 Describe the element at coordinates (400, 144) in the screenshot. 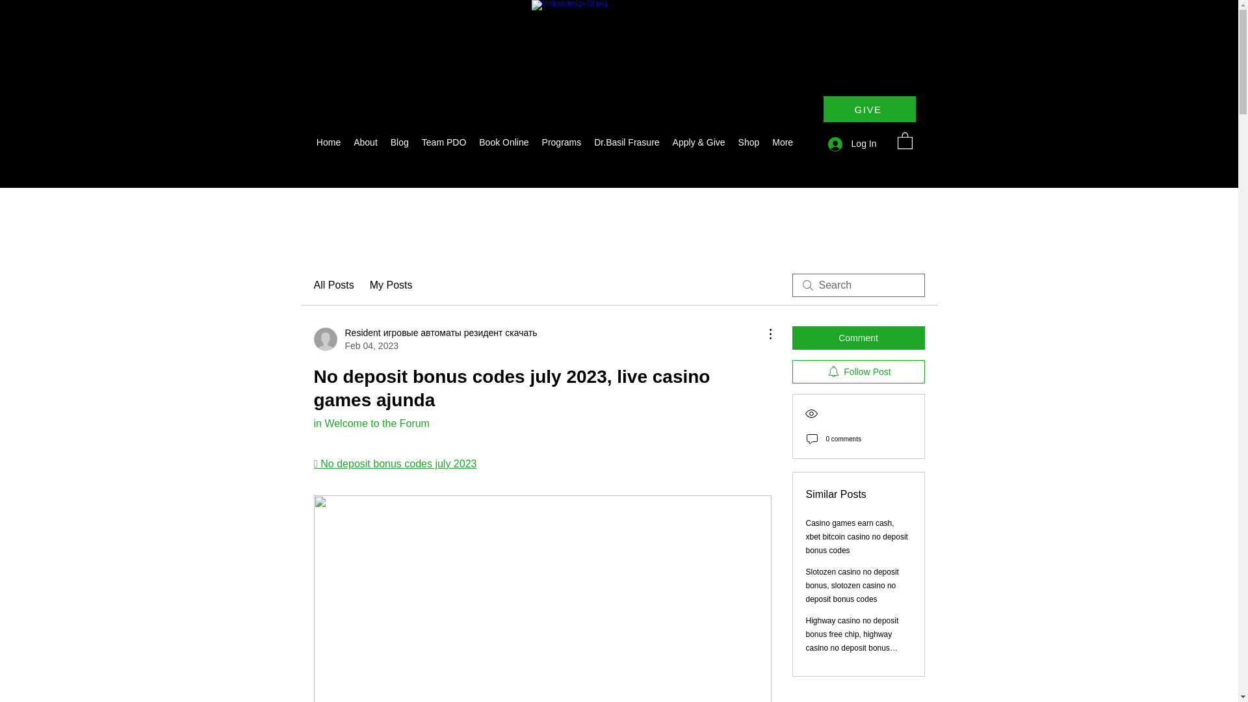

I see `Blog` at that location.